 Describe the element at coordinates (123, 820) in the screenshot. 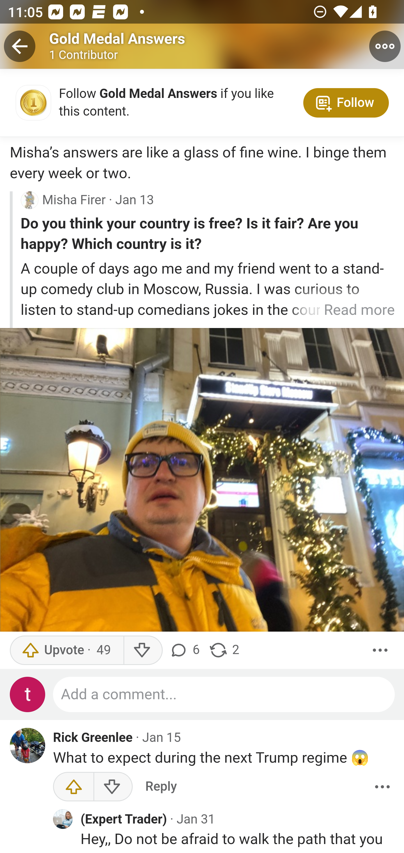

I see `(Expert Trader)` at that location.